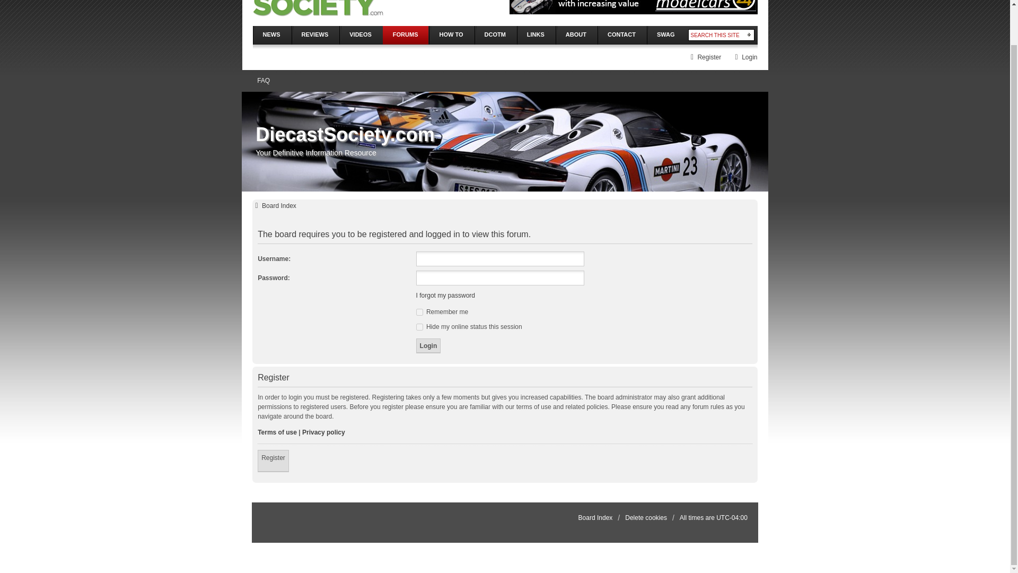 Image resolution: width=1018 pixels, height=573 pixels. I want to click on Login, so click(744, 57).